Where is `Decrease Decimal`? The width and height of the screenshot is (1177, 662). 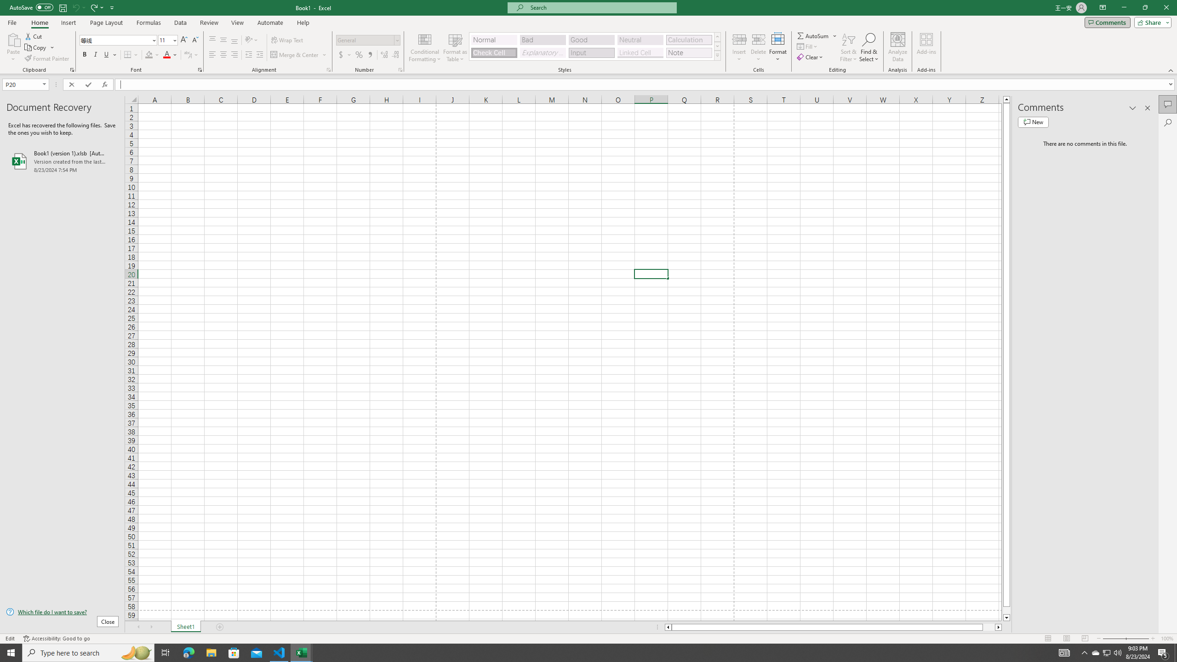
Decrease Decimal is located at coordinates (395, 55).